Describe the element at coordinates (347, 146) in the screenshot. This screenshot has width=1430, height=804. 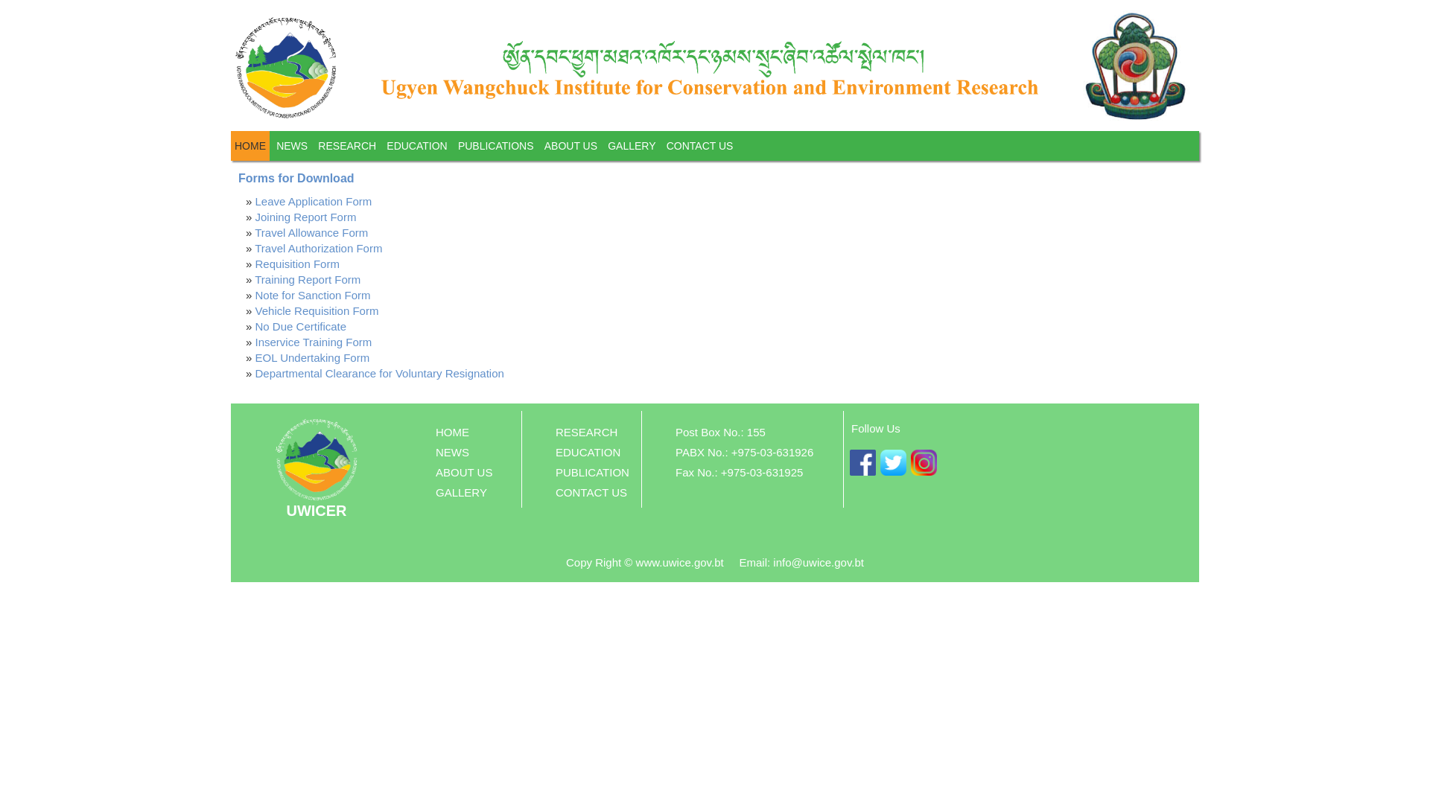
I see `RESEARCH` at that location.